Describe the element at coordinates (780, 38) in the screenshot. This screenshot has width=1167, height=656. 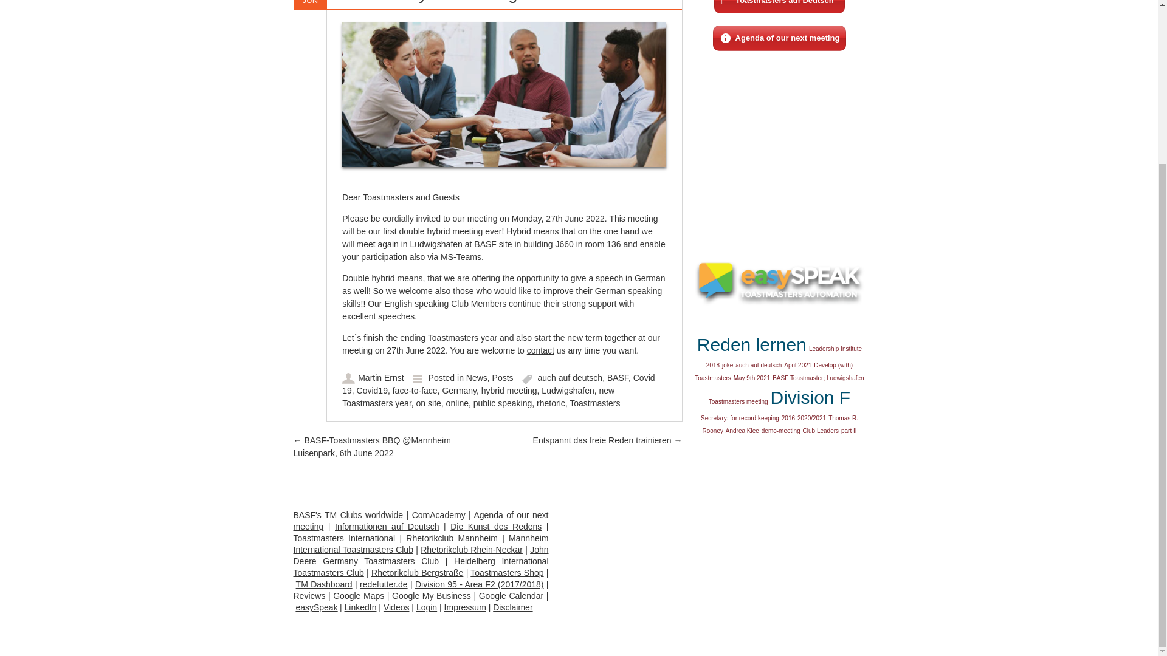
I see `Agenda of our next meeting` at that location.